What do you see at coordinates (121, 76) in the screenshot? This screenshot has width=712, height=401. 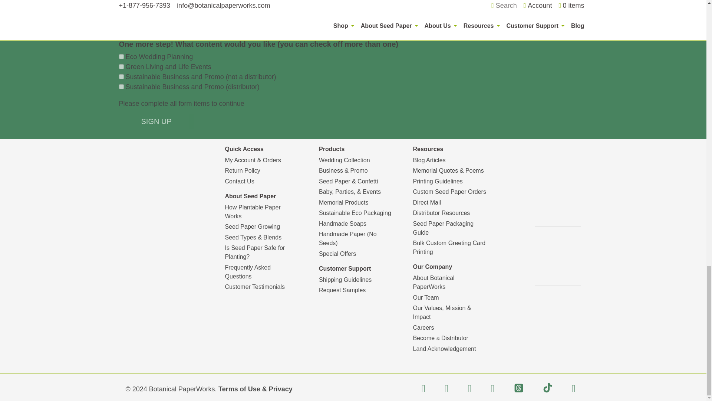 I see `f8bb024828` at bounding box center [121, 76].